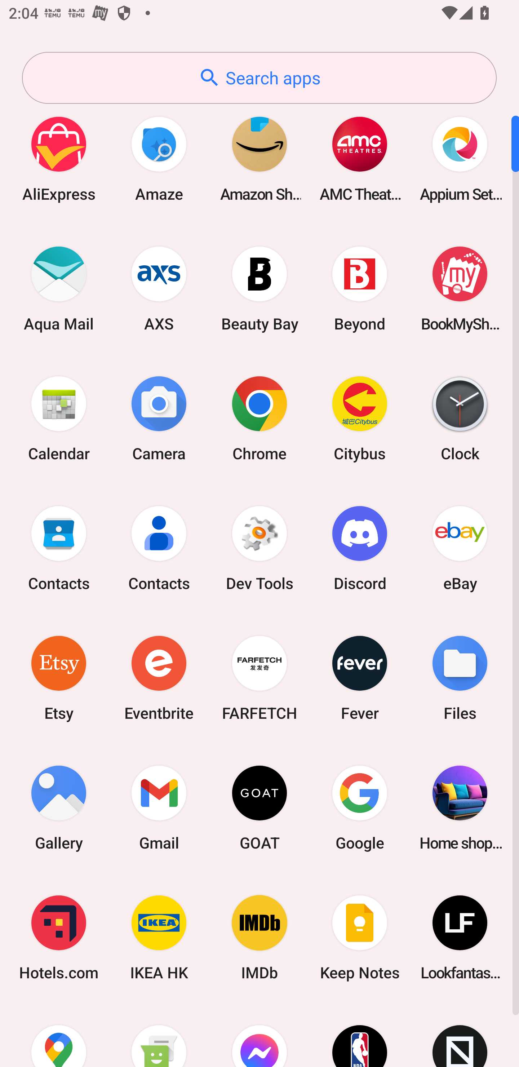 The height and width of the screenshot is (1067, 519). Describe the element at coordinates (259, 288) in the screenshot. I see `Beauty Bay` at that location.